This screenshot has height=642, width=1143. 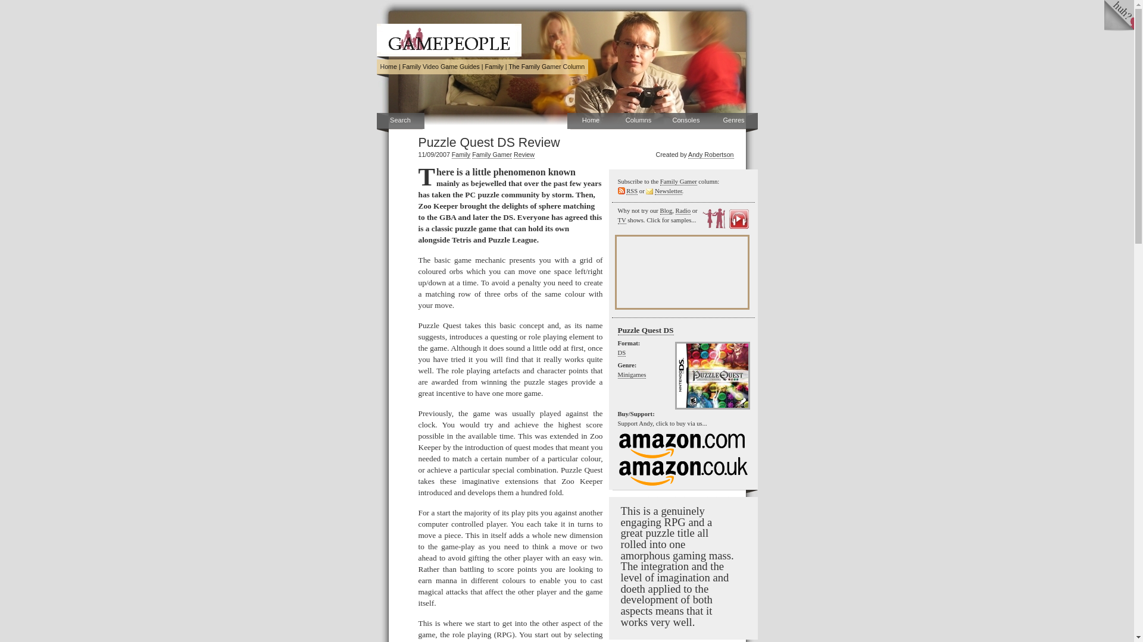 I want to click on Columns, so click(x=638, y=121).